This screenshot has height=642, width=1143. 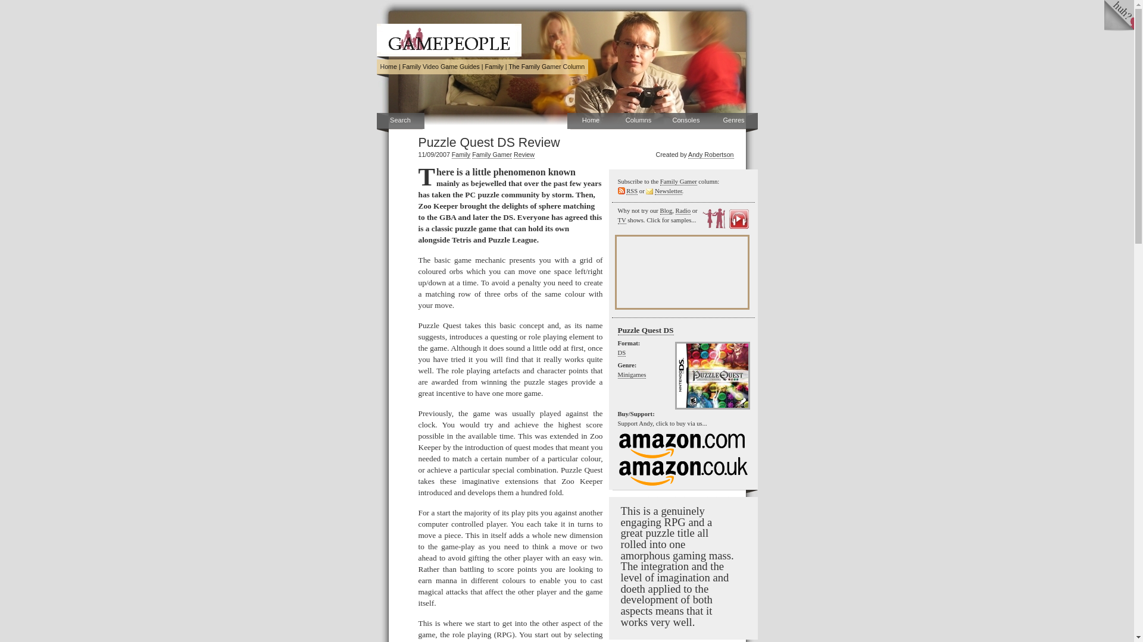 I want to click on Columns, so click(x=638, y=121).